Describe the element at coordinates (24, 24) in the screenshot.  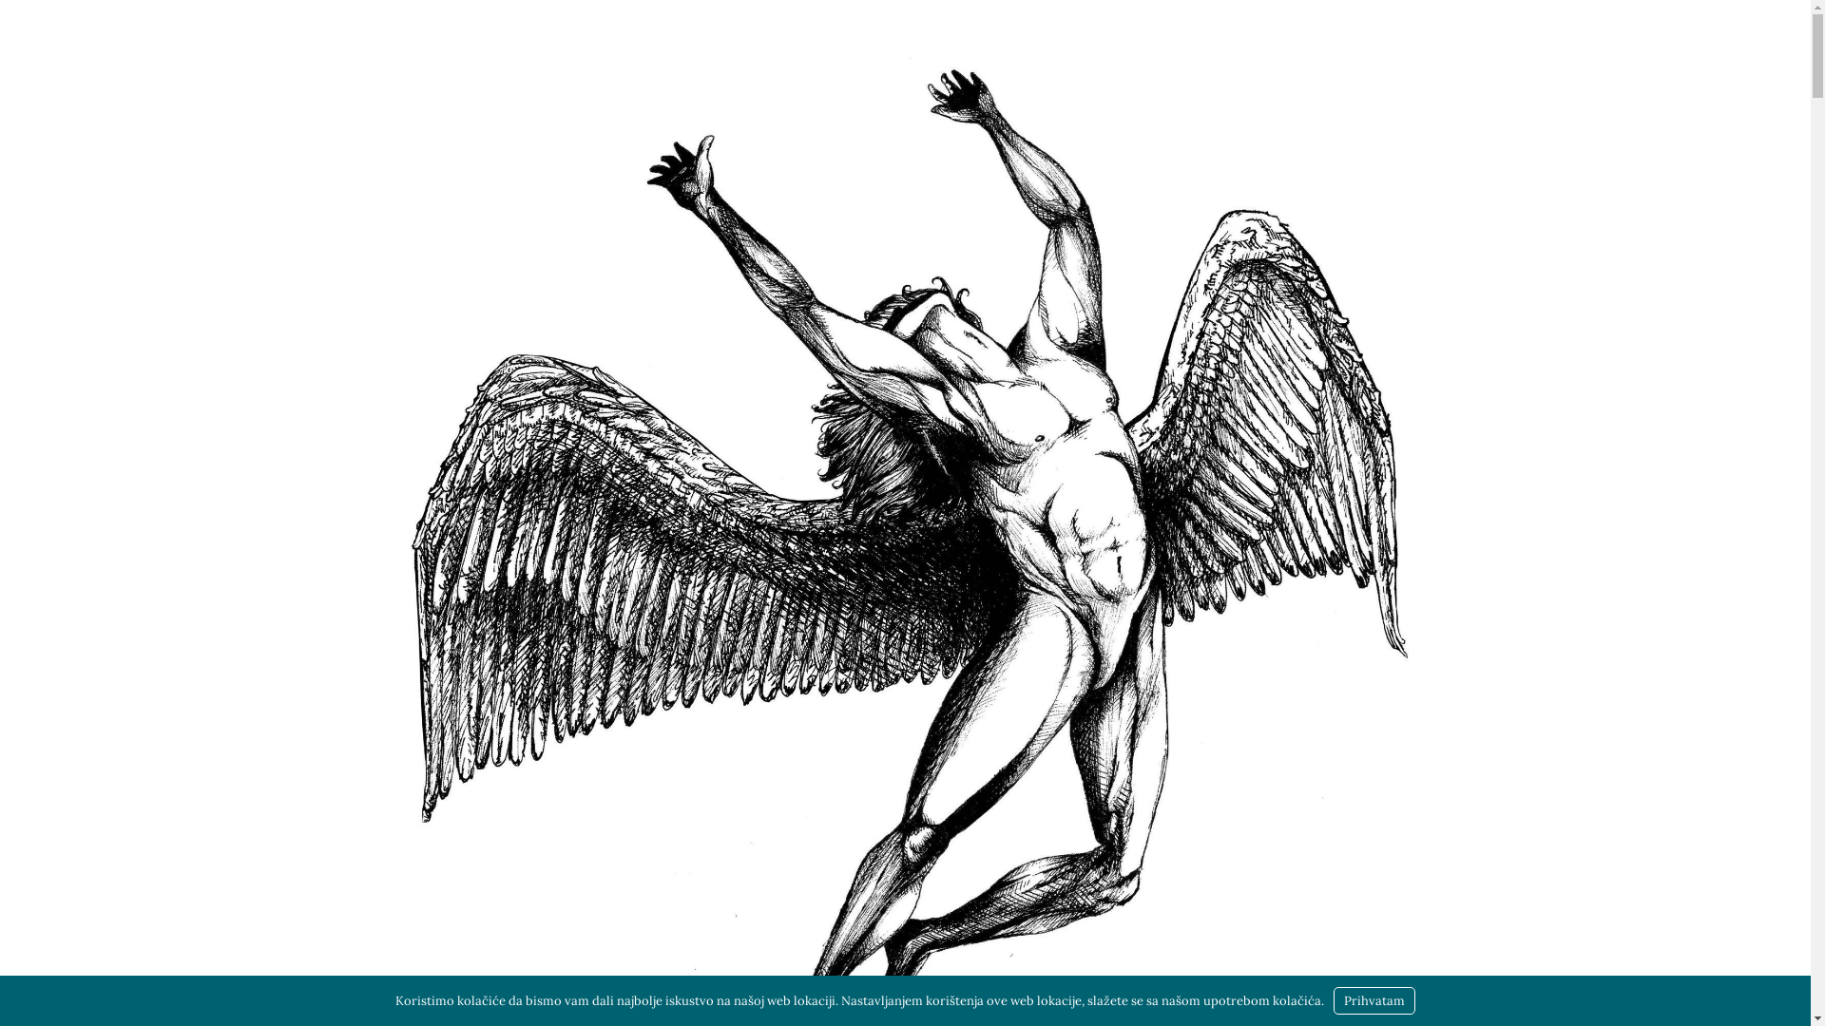
I see `Pretraga` at that location.